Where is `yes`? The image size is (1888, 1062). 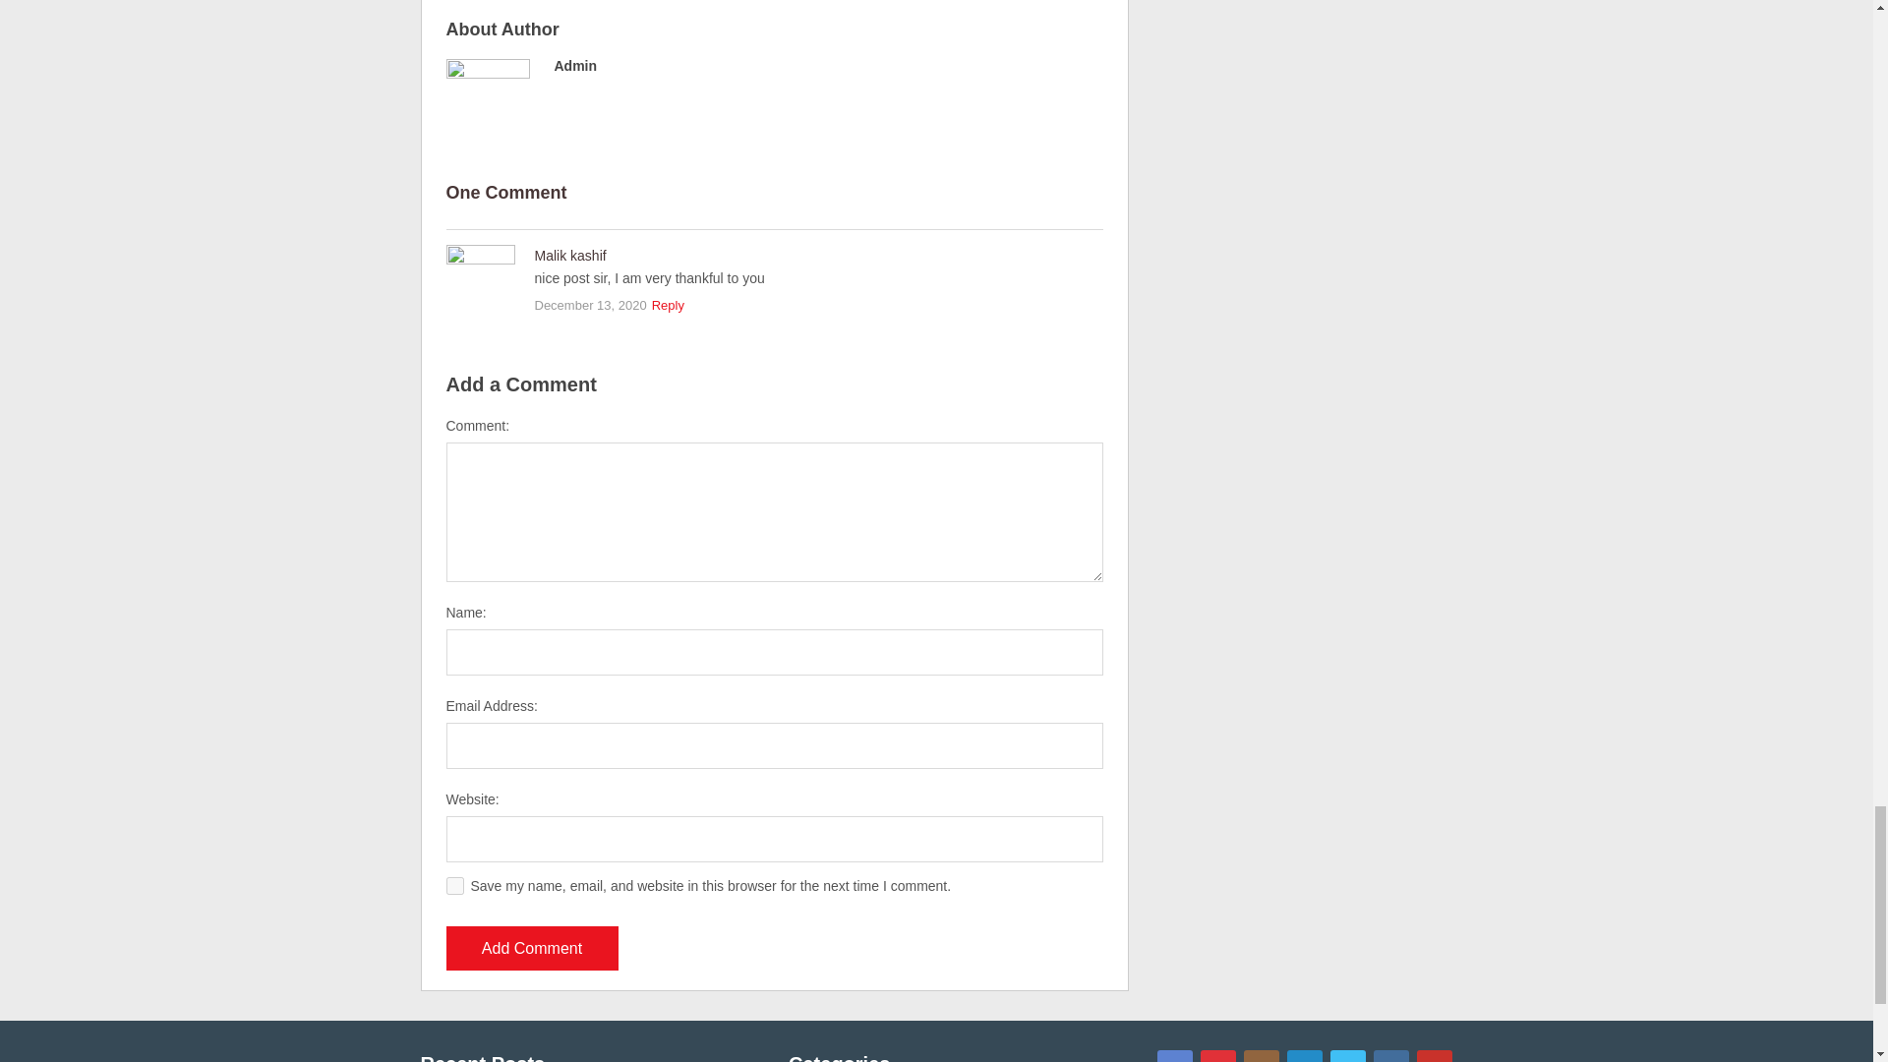
yes is located at coordinates (454, 886).